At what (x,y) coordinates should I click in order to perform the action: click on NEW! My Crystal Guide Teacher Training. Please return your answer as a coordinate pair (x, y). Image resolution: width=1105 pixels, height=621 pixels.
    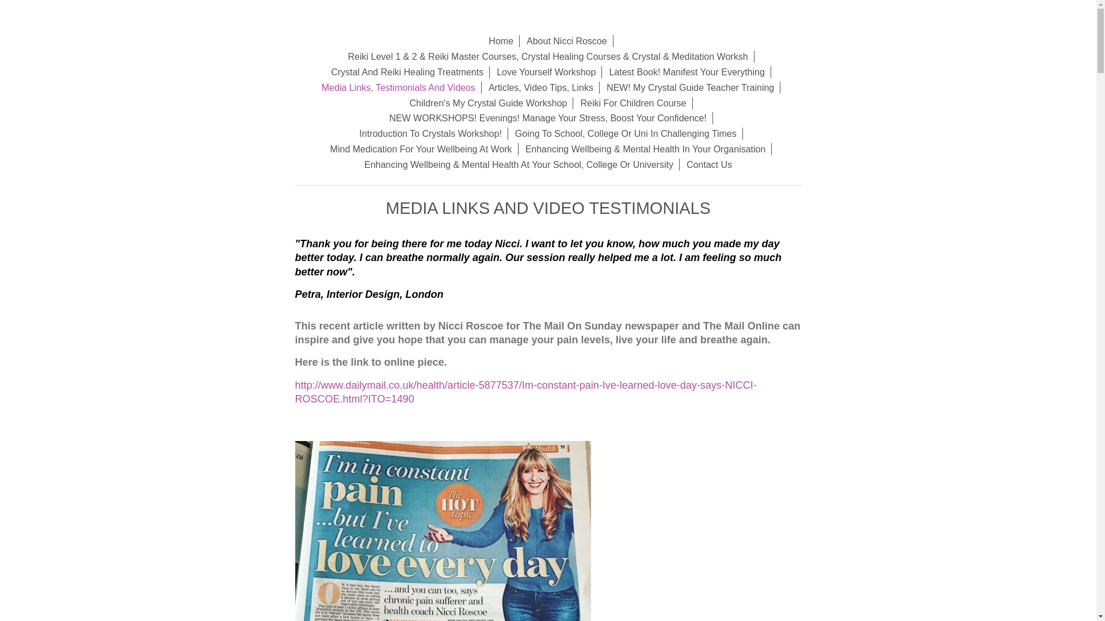
    Looking at the image, I should click on (691, 87).